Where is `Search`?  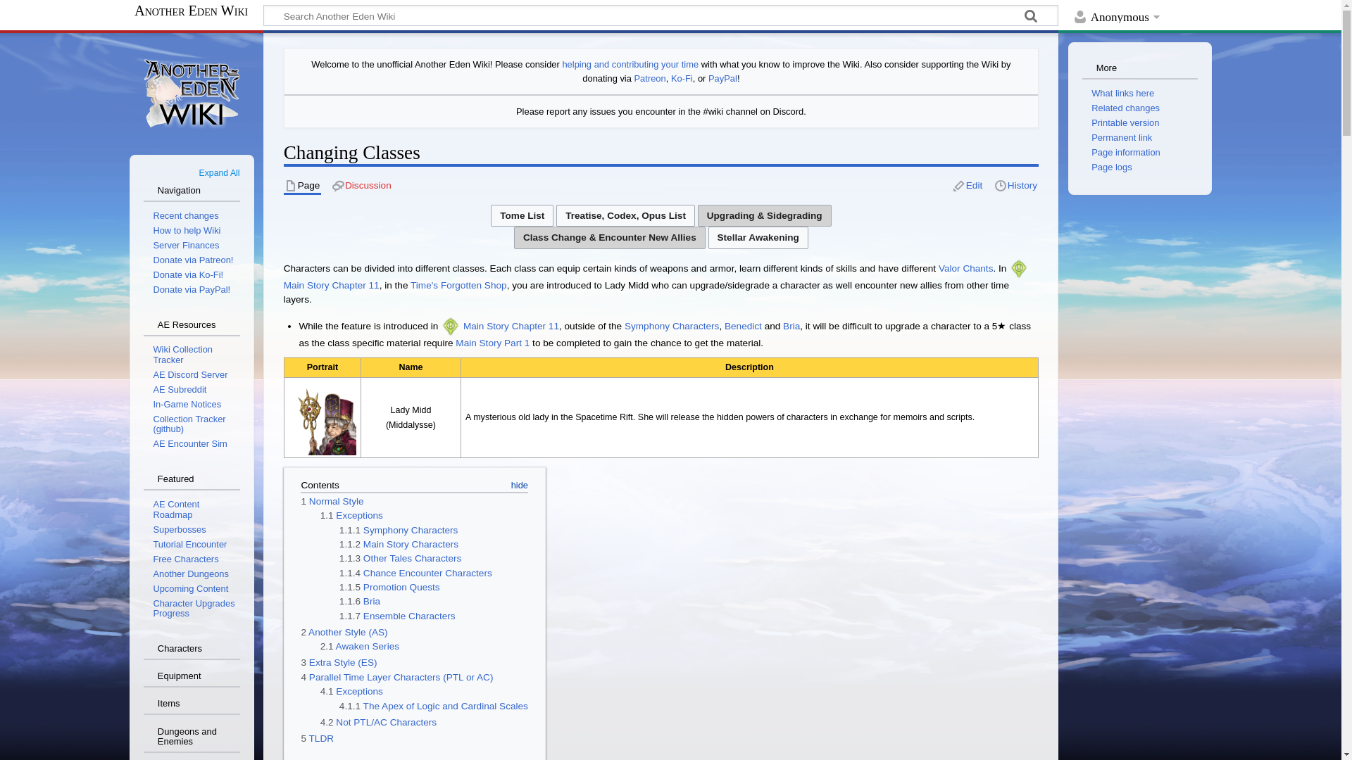
Search is located at coordinates (1031, 17).